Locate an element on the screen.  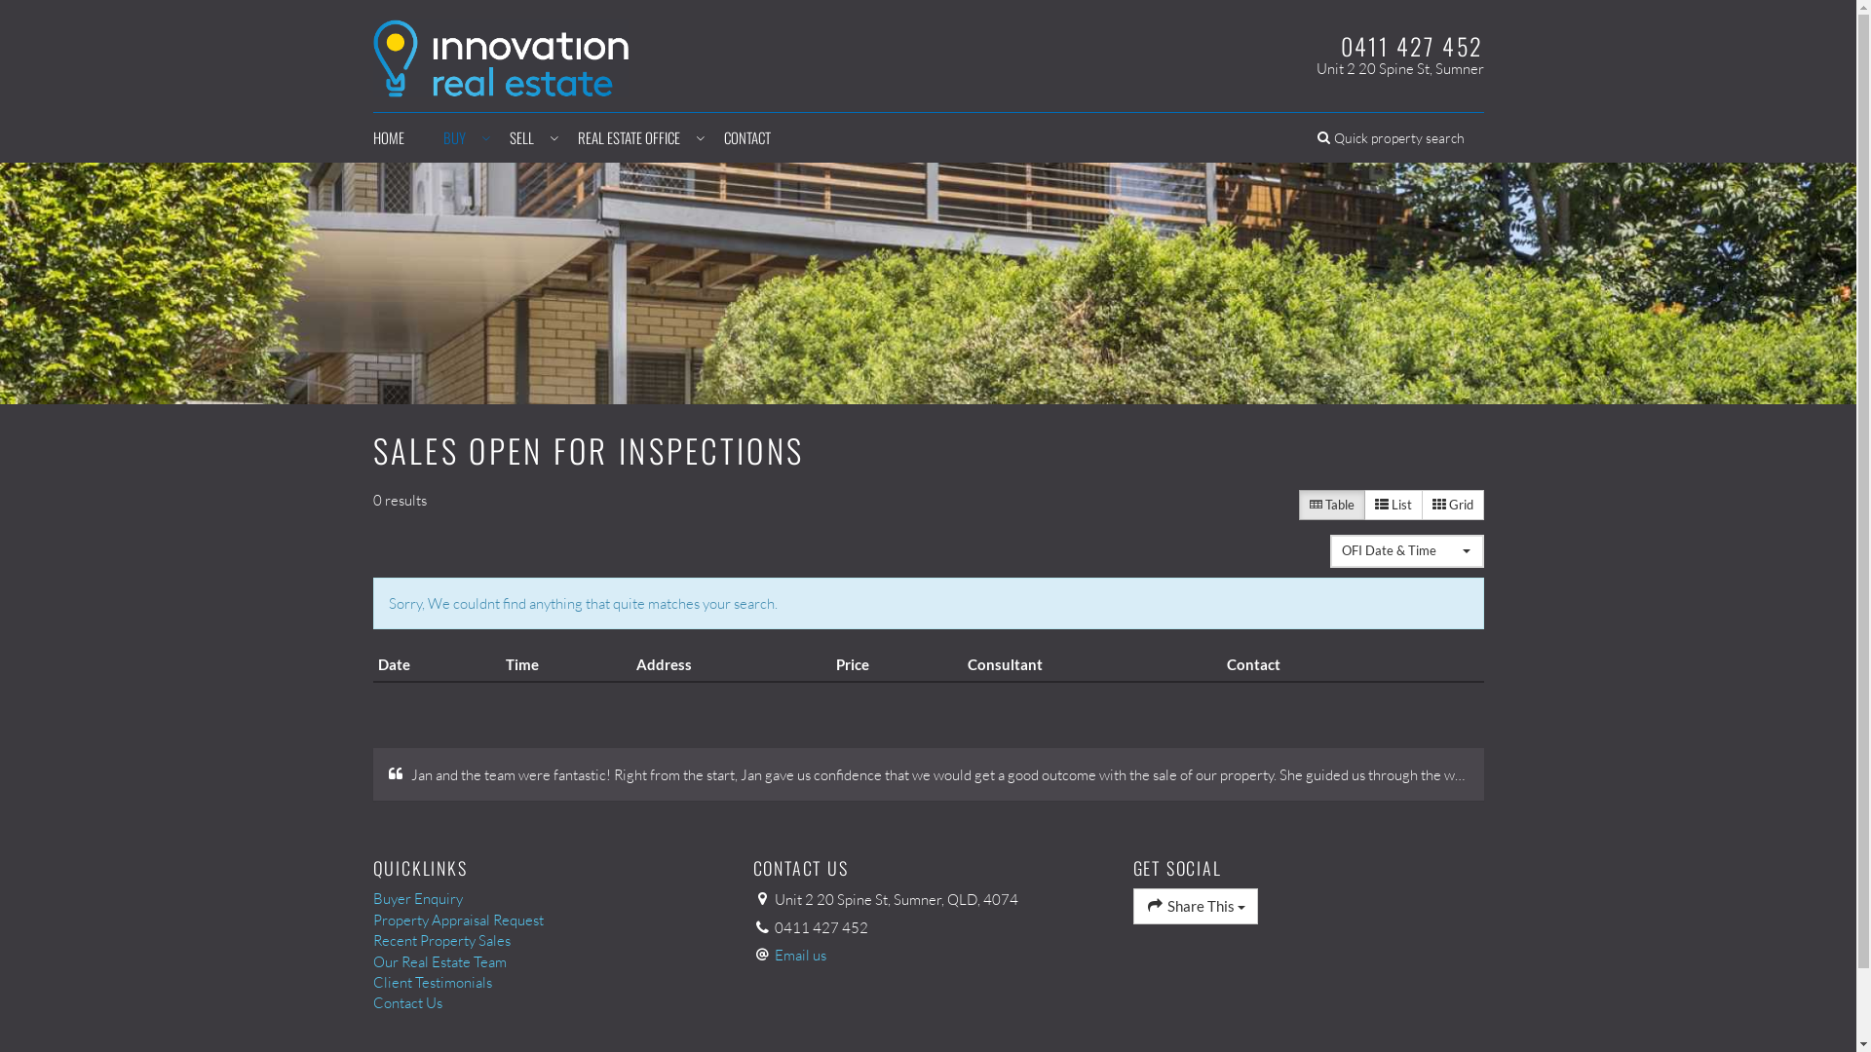
Email us is located at coordinates (801, 955).